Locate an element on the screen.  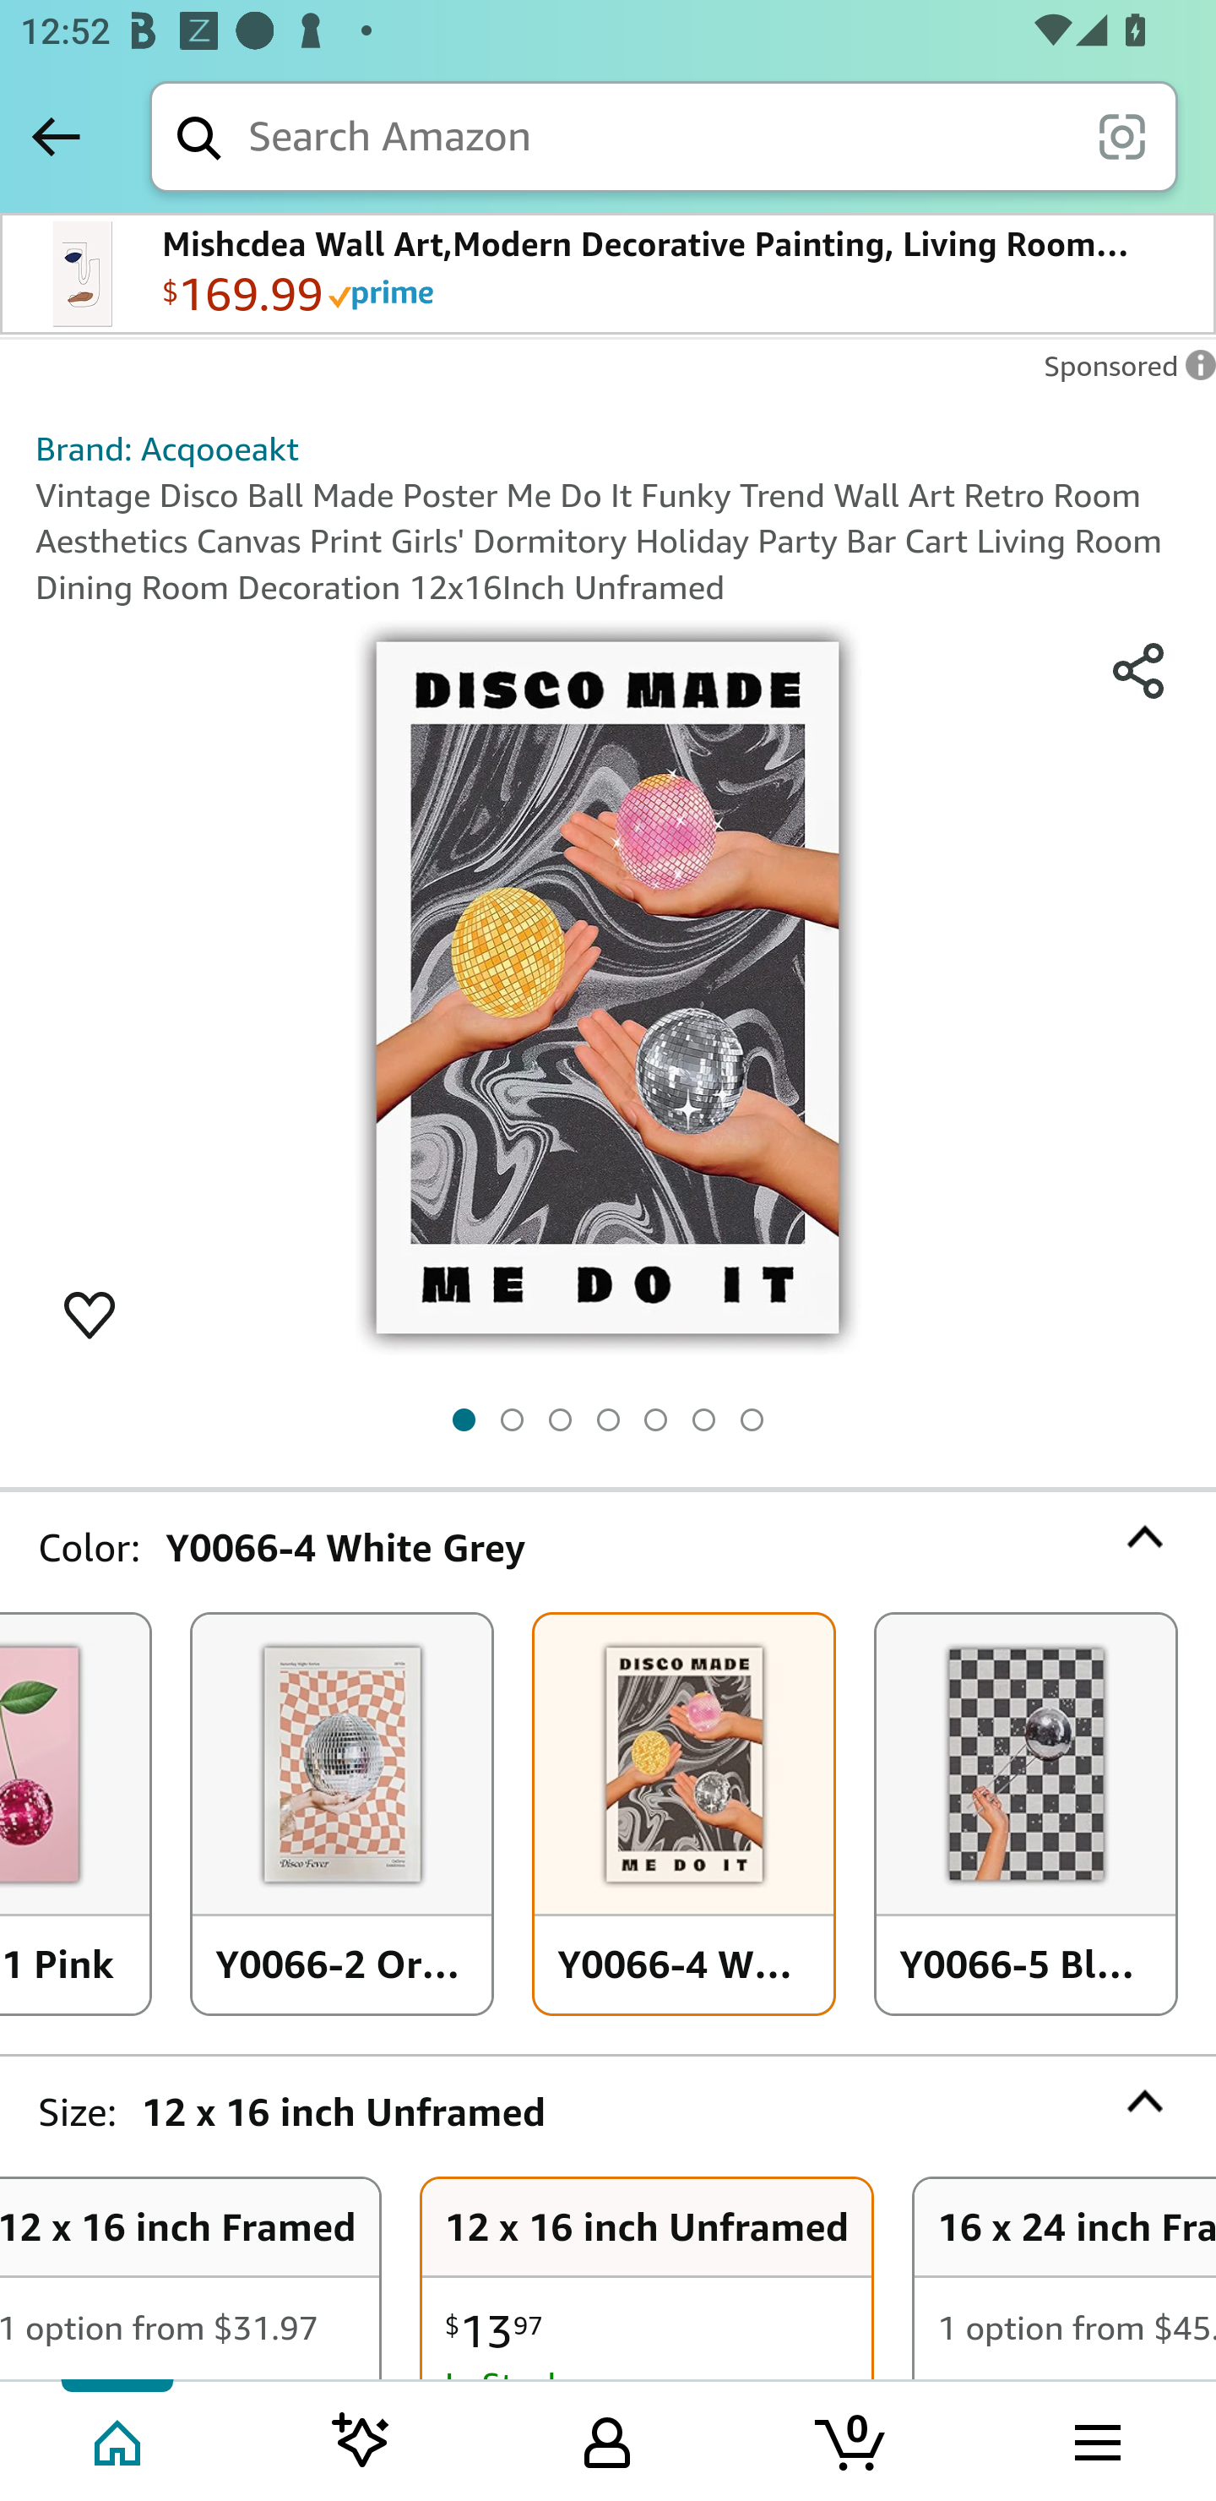
Heart to save an item to your default list is located at coordinates (90, 1313).